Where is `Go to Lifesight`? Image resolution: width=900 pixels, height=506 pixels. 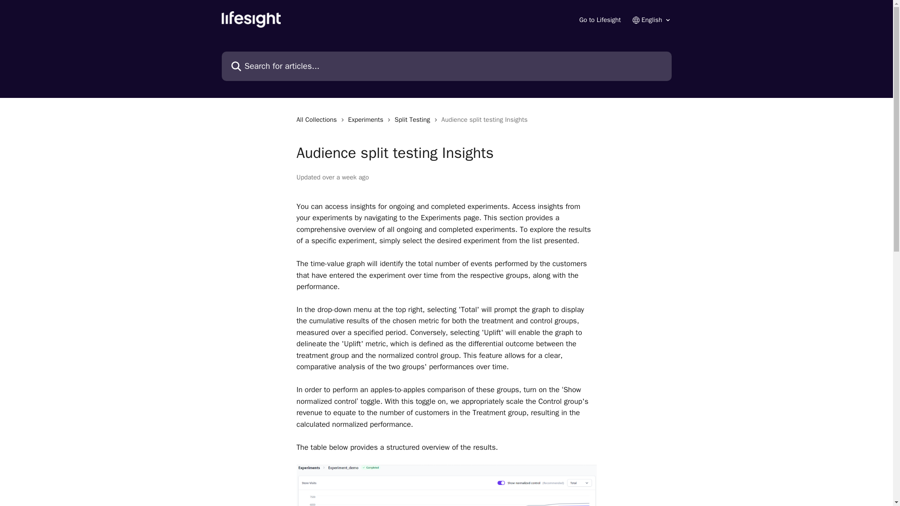
Go to Lifesight is located at coordinates (600, 20).